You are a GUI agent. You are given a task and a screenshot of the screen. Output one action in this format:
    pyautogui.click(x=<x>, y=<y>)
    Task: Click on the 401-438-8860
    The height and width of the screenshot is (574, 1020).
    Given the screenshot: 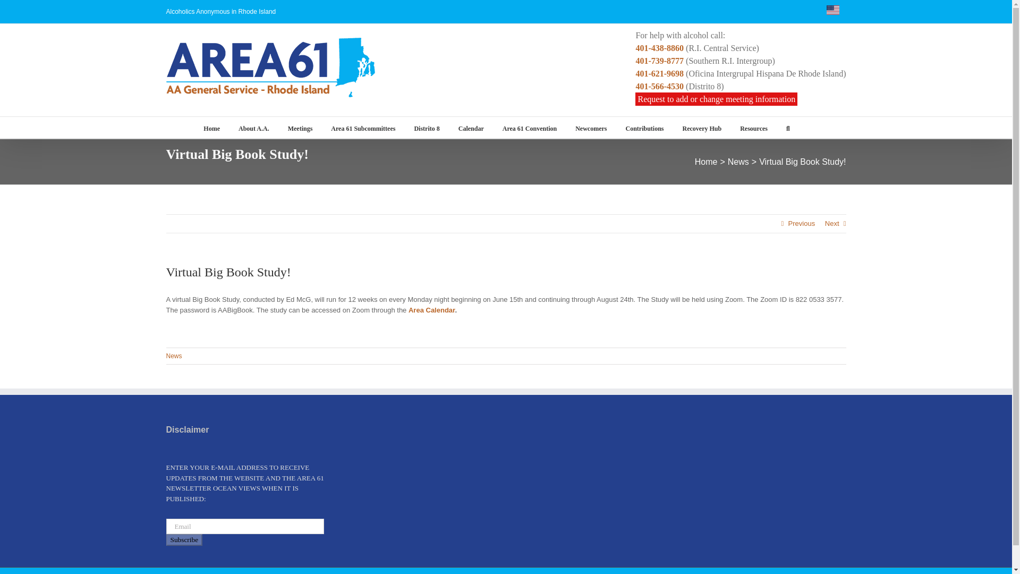 What is the action you would take?
    pyautogui.click(x=659, y=48)
    